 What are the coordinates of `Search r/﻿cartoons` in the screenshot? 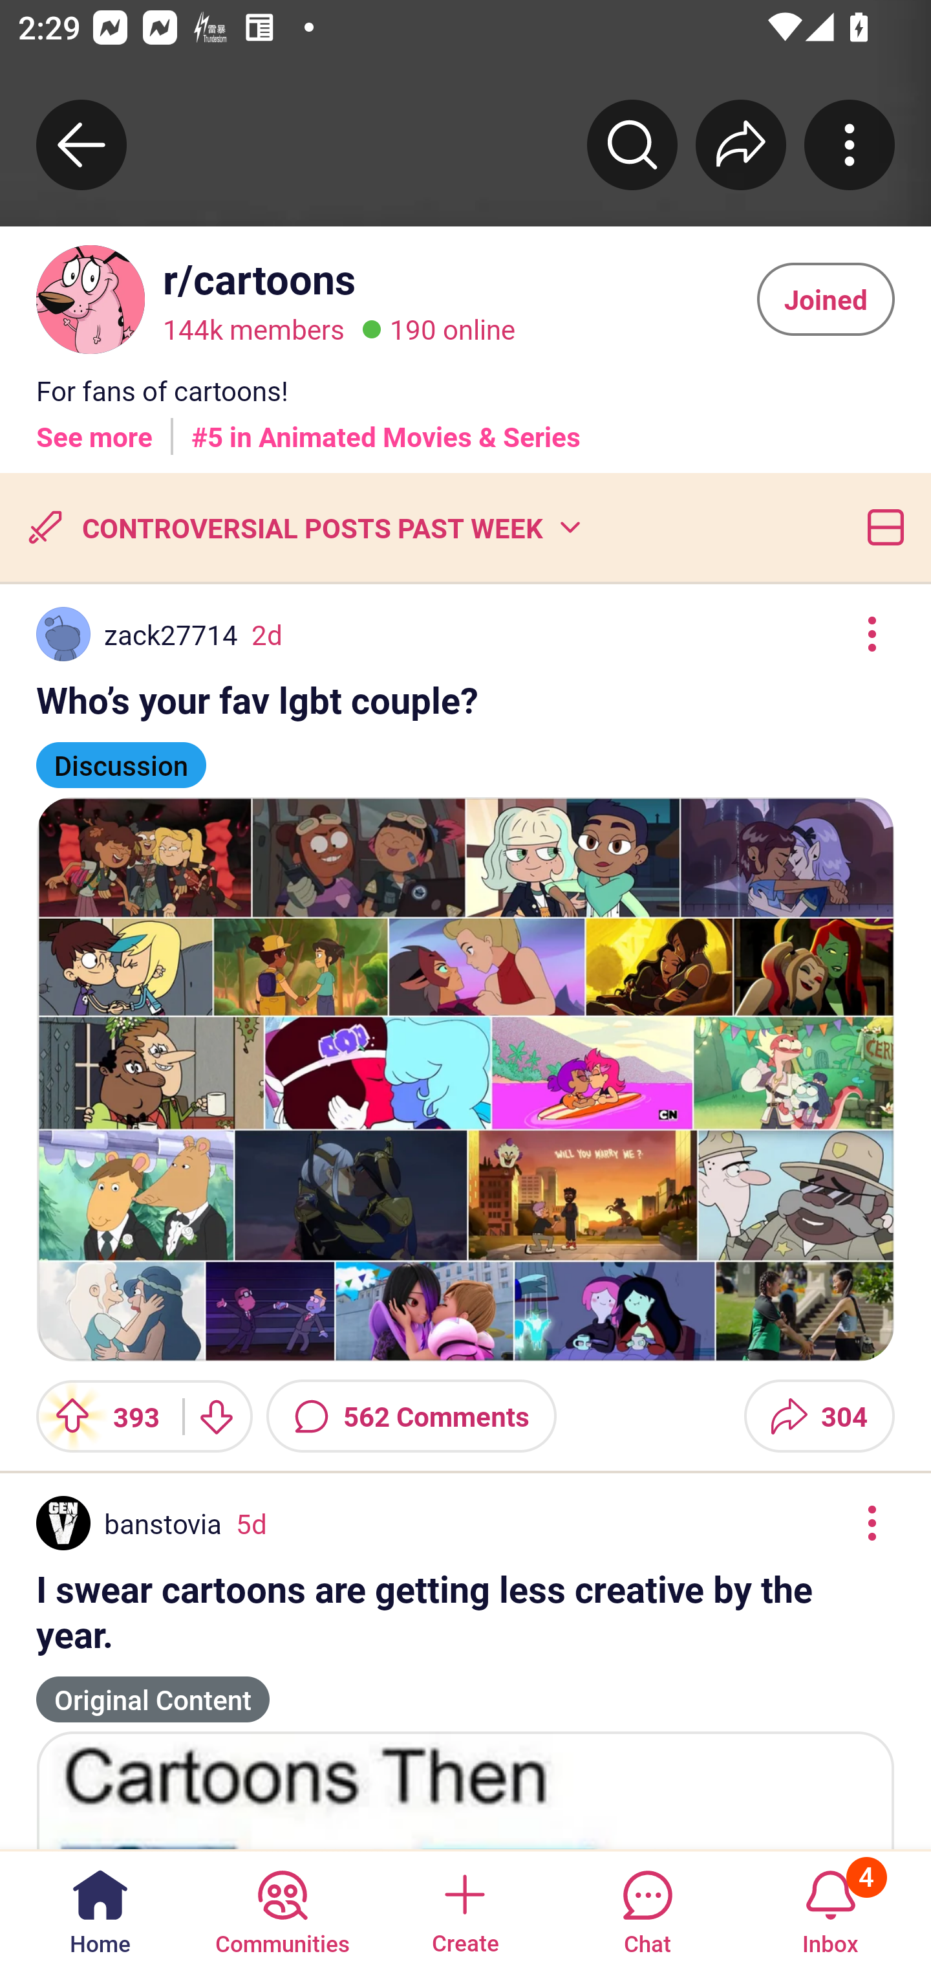 It's located at (632, 144).